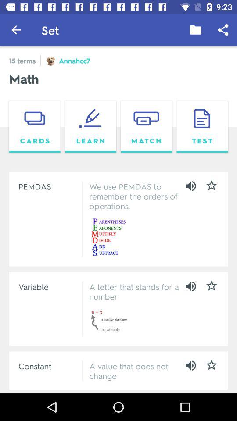  What do you see at coordinates (48, 366) in the screenshot?
I see `turn on item below variable icon` at bounding box center [48, 366].